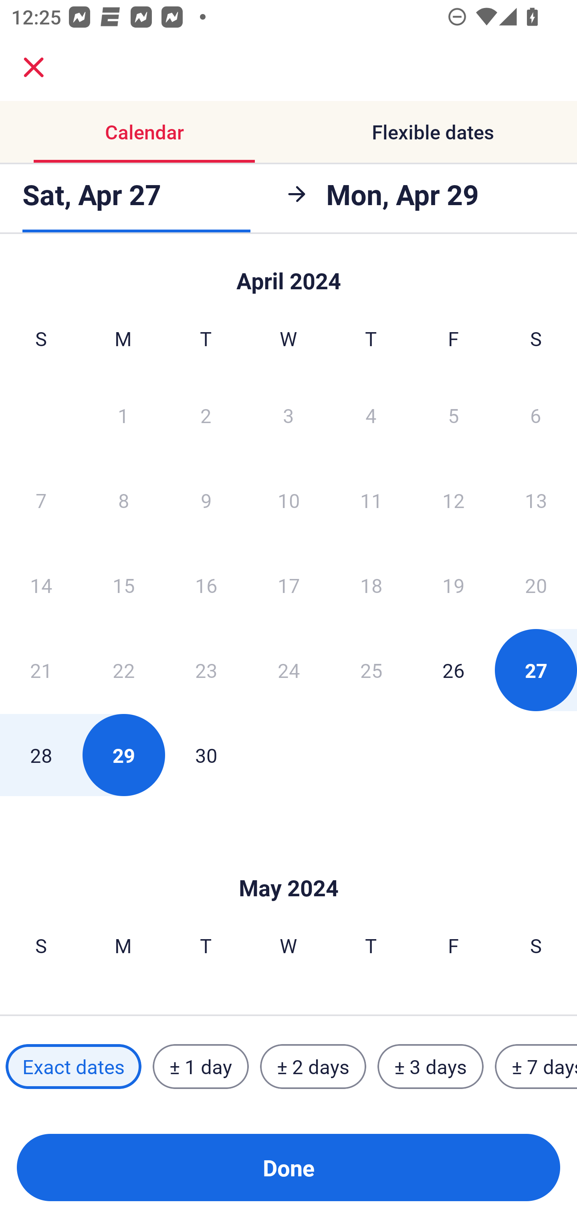 The height and width of the screenshot is (1218, 577). What do you see at coordinates (288, 585) in the screenshot?
I see `17 Wednesday, April 17, 2024` at bounding box center [288, 585].